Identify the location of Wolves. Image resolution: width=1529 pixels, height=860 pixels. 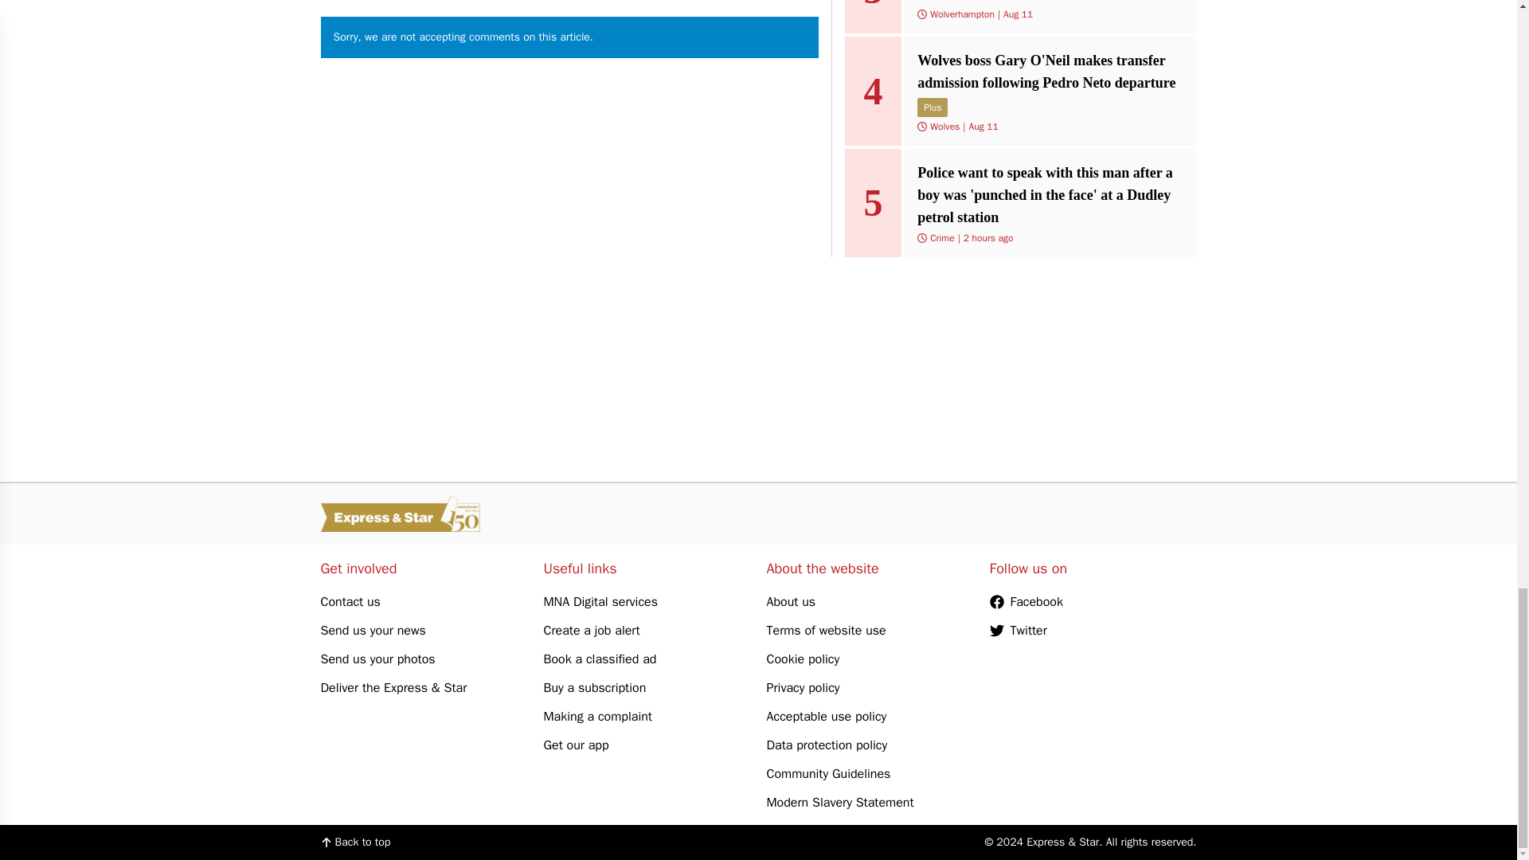
(944, 127).